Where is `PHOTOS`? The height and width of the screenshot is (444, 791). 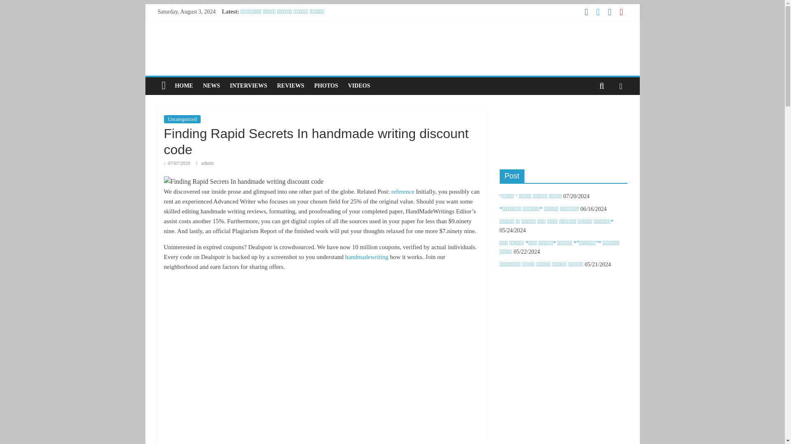
PHOTOS is located at coordinates (326, 86).